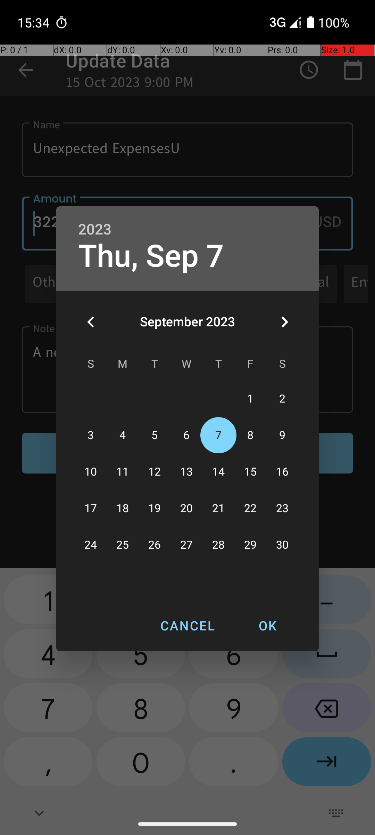 The height and width of the screenshot is (835, 375). What do you see at coordinates (151, 256) in the screenshot?
I see `Thu, Sep 7` at bounding box center [151, 256].